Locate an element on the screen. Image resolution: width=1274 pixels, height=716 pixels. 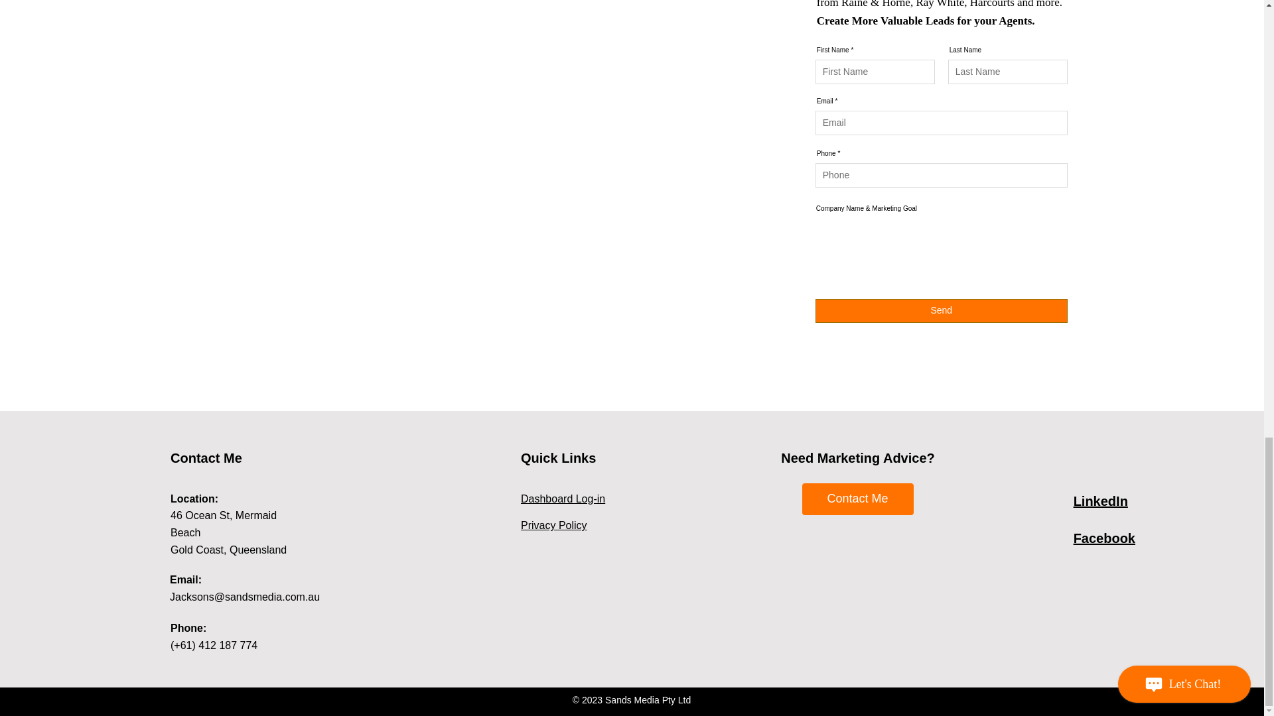
Contact Me is located at coordinates (857, 499).